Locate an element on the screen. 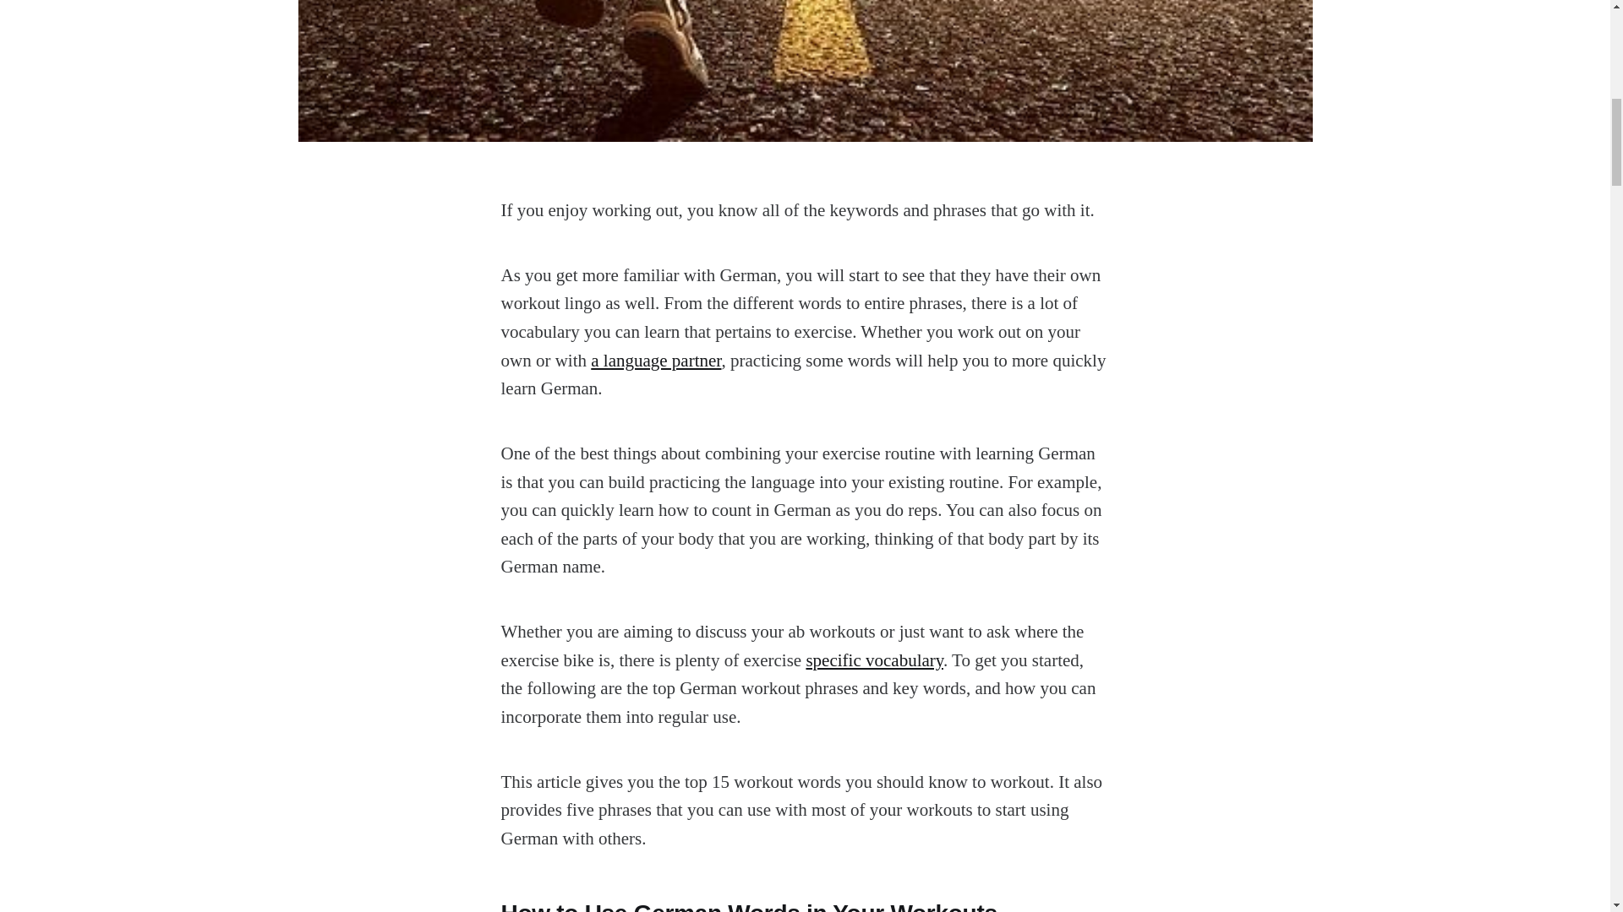  specific vocabulary is located at coordinates (874, 660).